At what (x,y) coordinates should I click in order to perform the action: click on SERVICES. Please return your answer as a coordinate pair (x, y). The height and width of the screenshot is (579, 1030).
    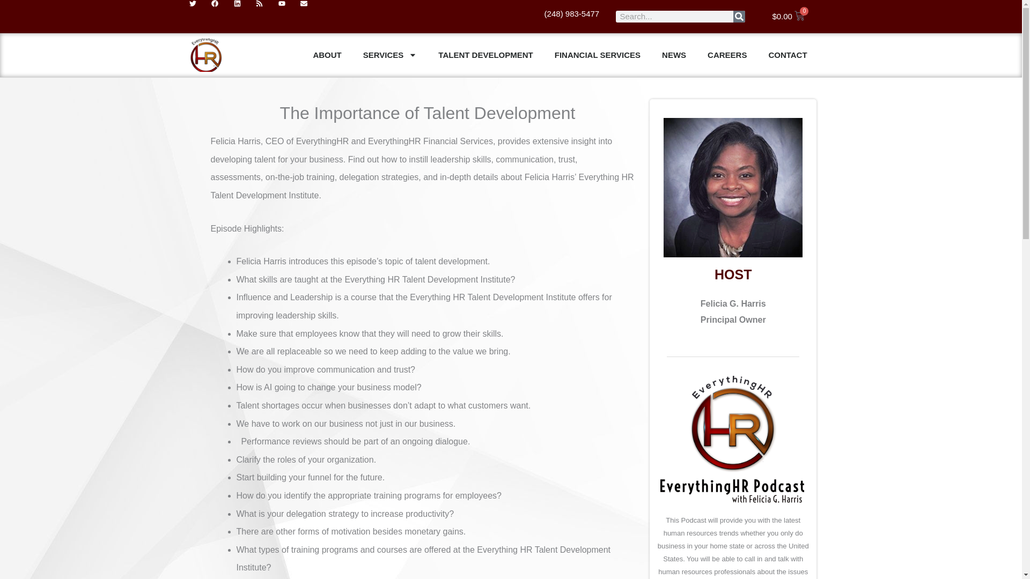
    Looking at the image, I should click on (390, 55).